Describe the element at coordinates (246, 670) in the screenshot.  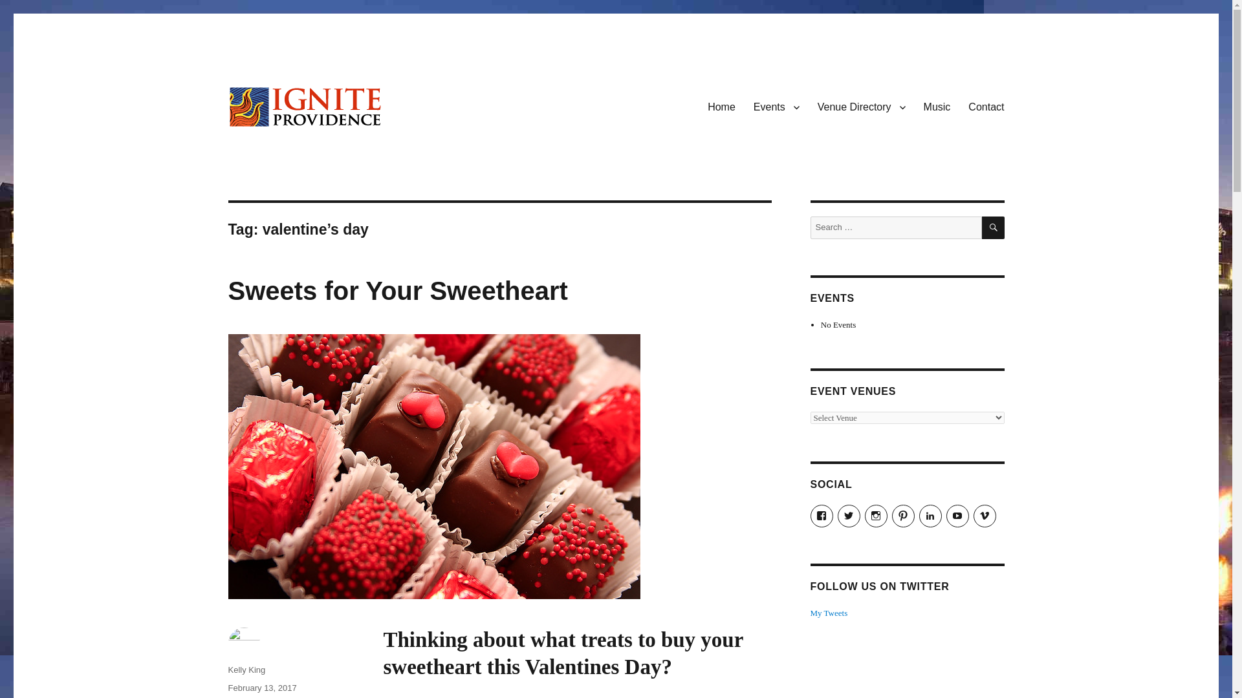
I see `Kelly King` at that location.